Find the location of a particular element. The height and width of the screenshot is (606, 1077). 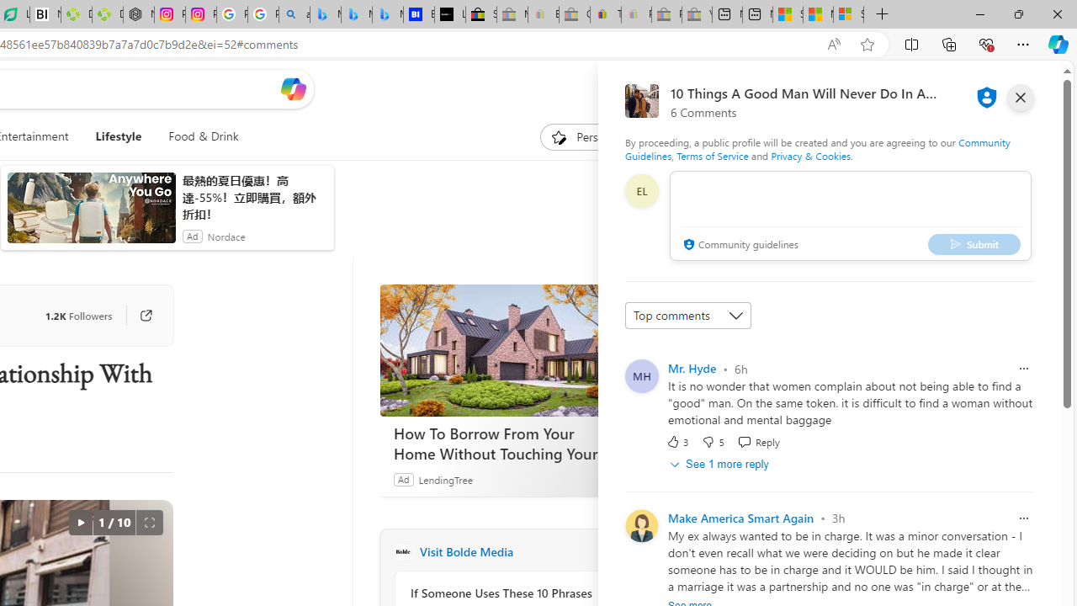

Privacy & Cookies is located at coordinates (811, 155).